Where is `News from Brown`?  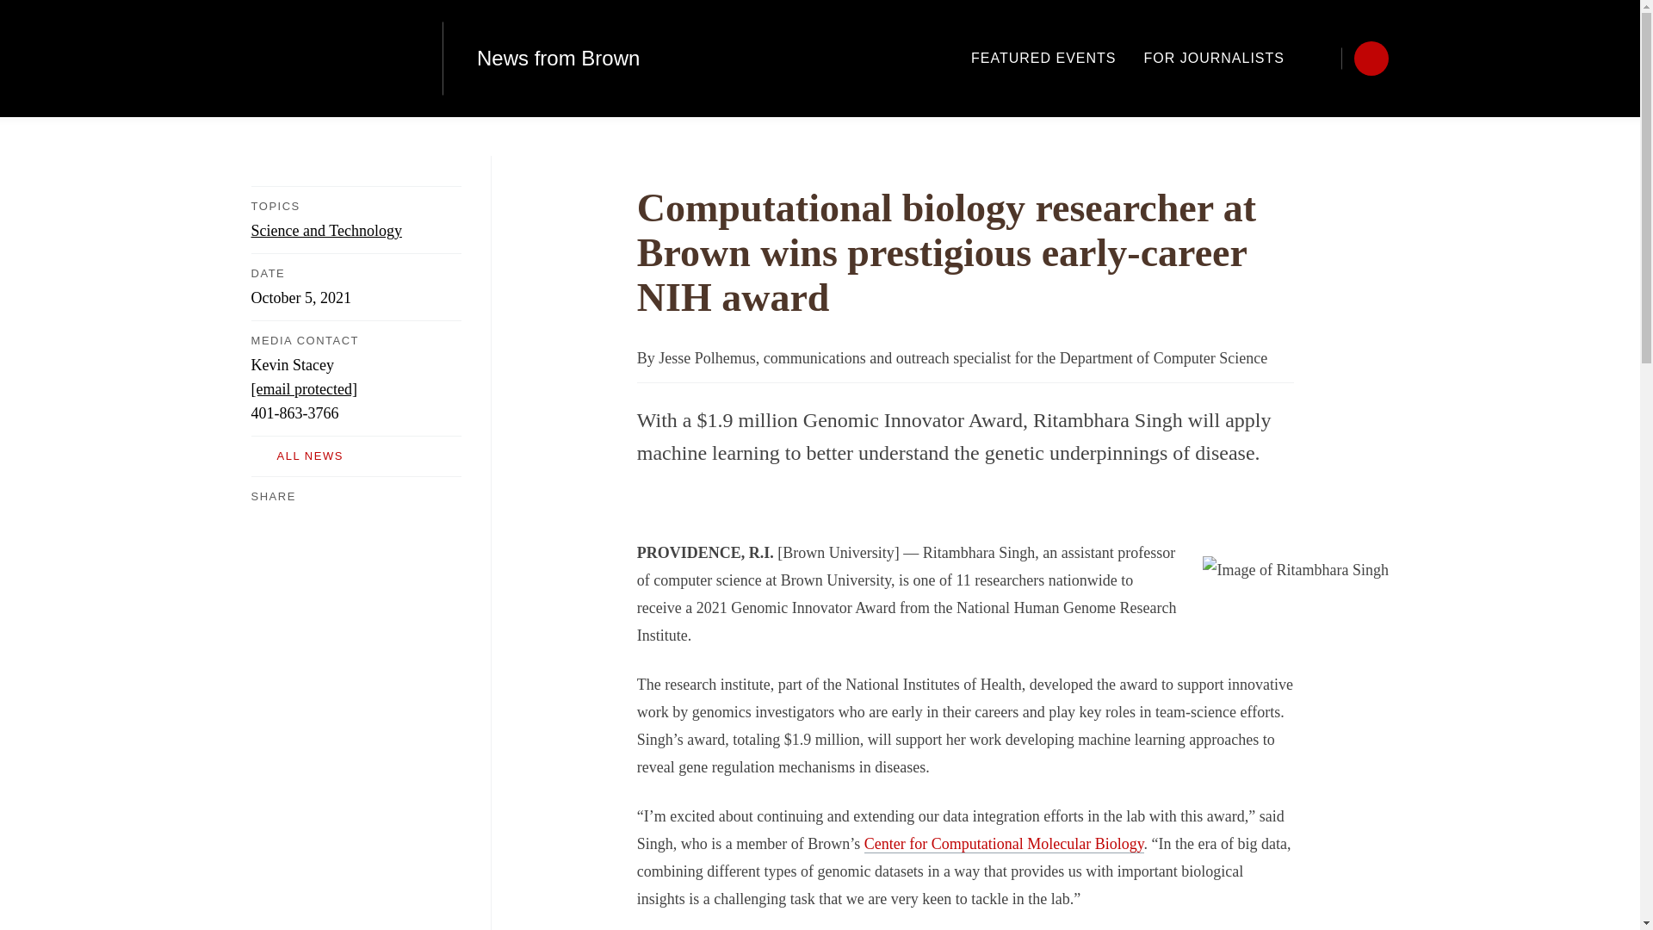
News from Brown is located at coordinates (558, 59).